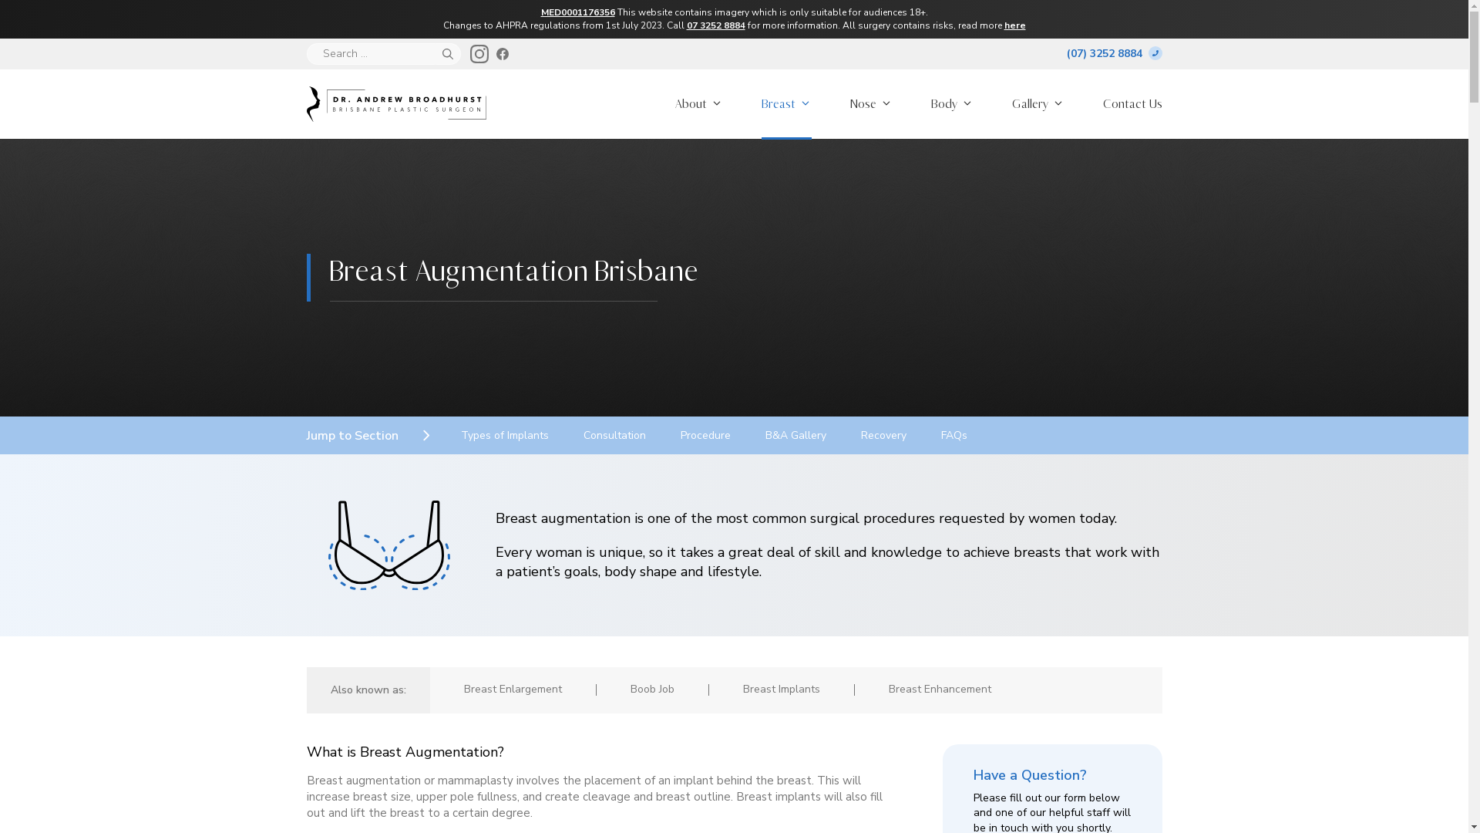 The height and width of the screenshot is (833, 1480). Describe the element at coordinates (614, 435) in the screenshot. I see `Consultation` at that location.